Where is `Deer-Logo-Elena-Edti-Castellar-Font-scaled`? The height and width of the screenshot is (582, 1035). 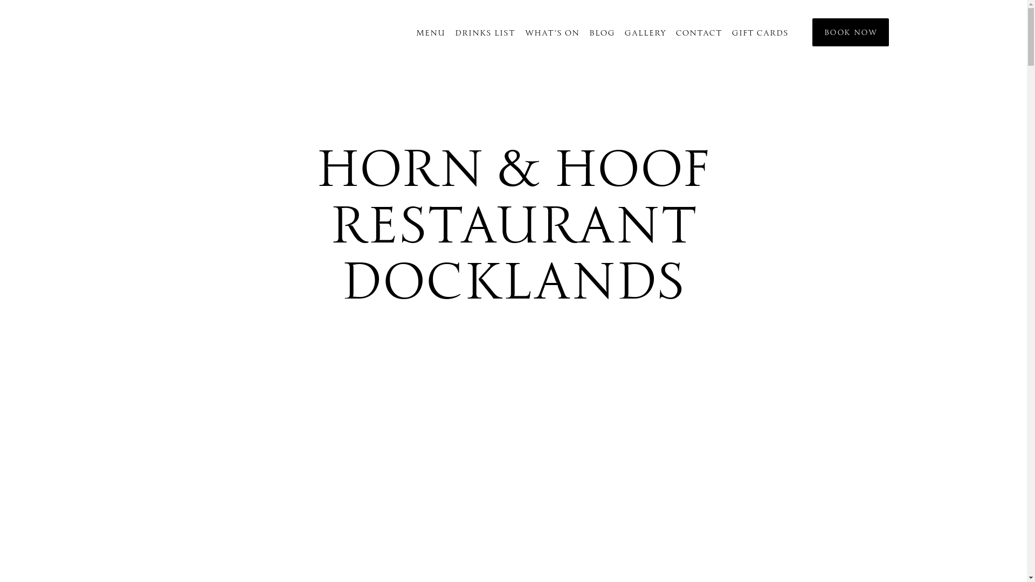 Deer-Logo-Elena-Edti-Castellar-Font-scaled is located at coordinates (144, 32).